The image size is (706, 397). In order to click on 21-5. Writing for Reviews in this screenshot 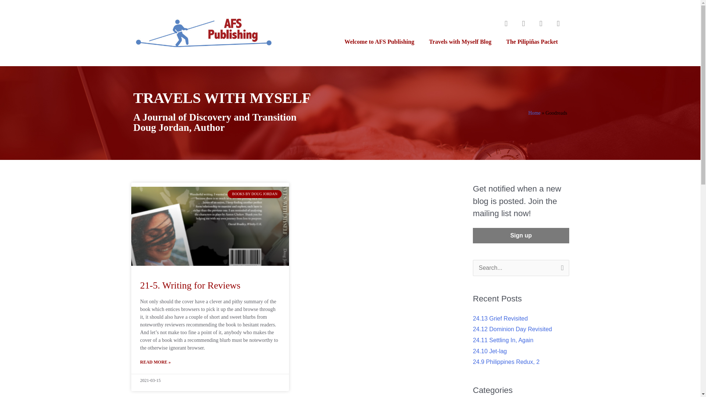, I will do `click(190, 285)`.